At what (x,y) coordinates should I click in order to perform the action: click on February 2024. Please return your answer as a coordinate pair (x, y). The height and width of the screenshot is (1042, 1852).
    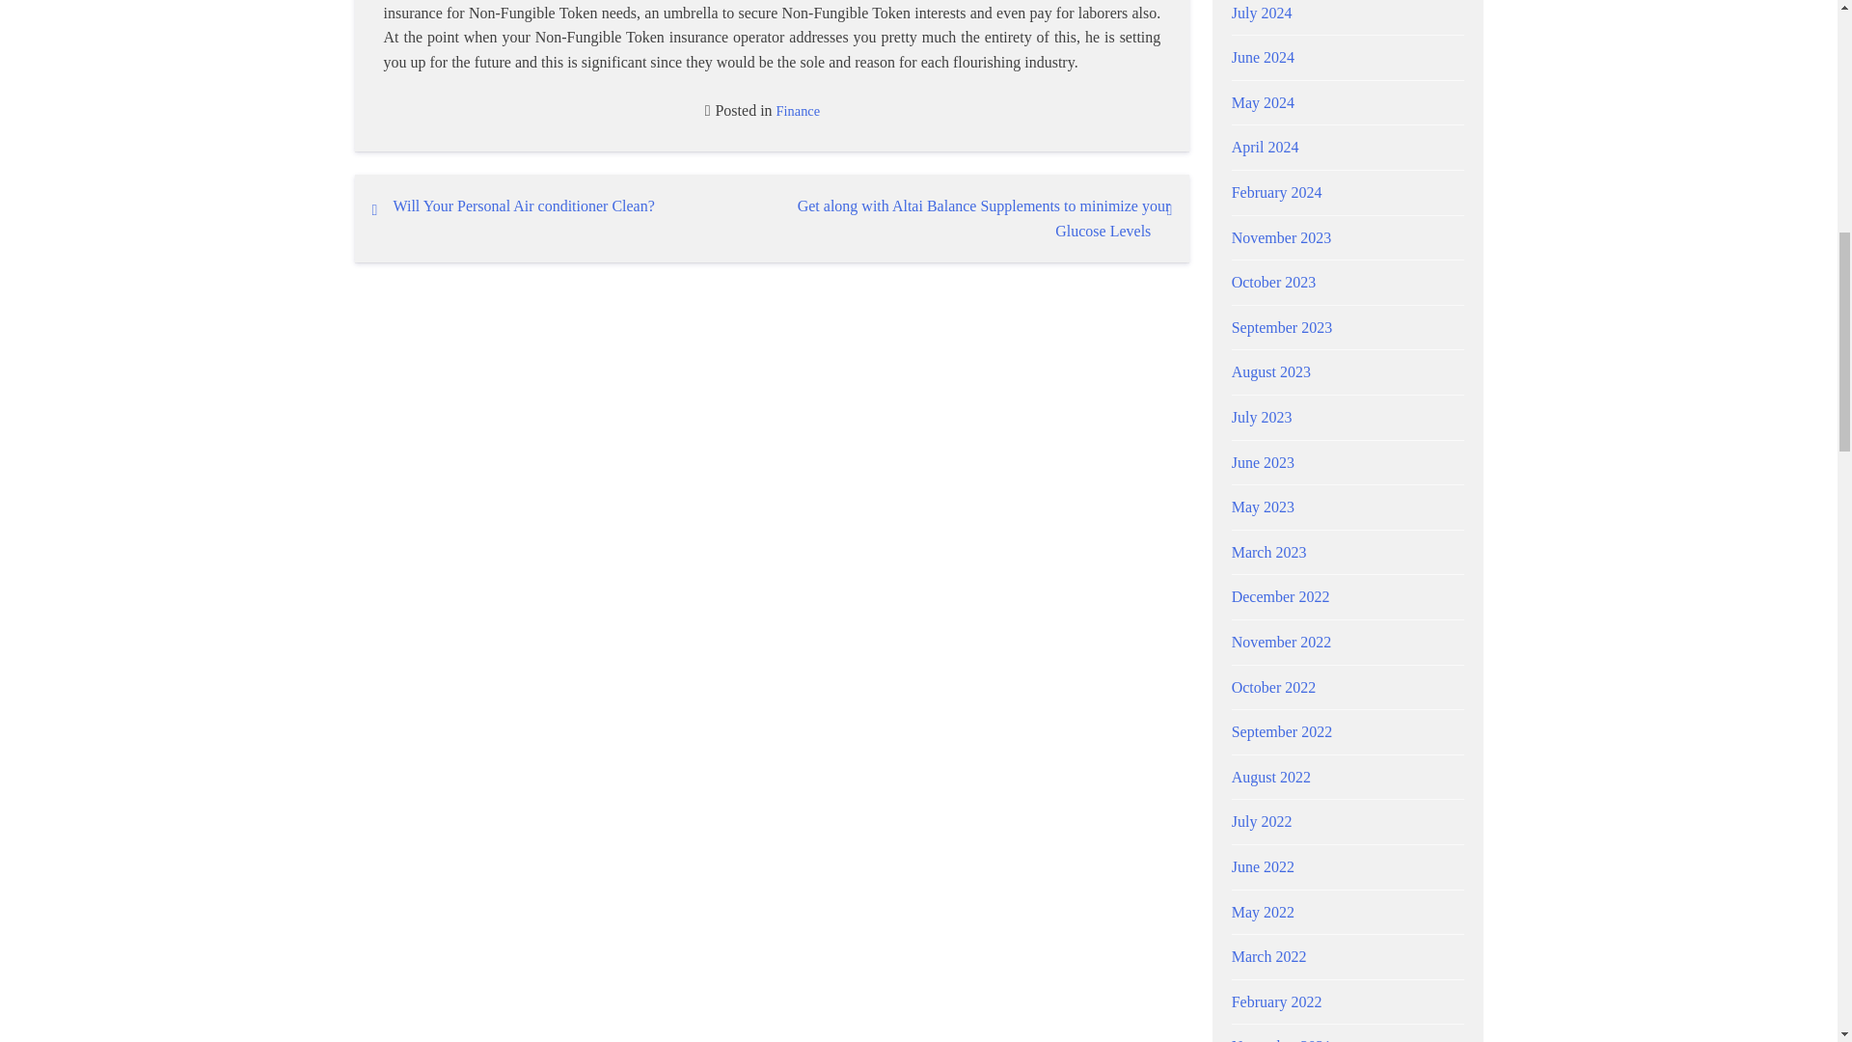
    Looking at the image, I should click on (1276, 193).